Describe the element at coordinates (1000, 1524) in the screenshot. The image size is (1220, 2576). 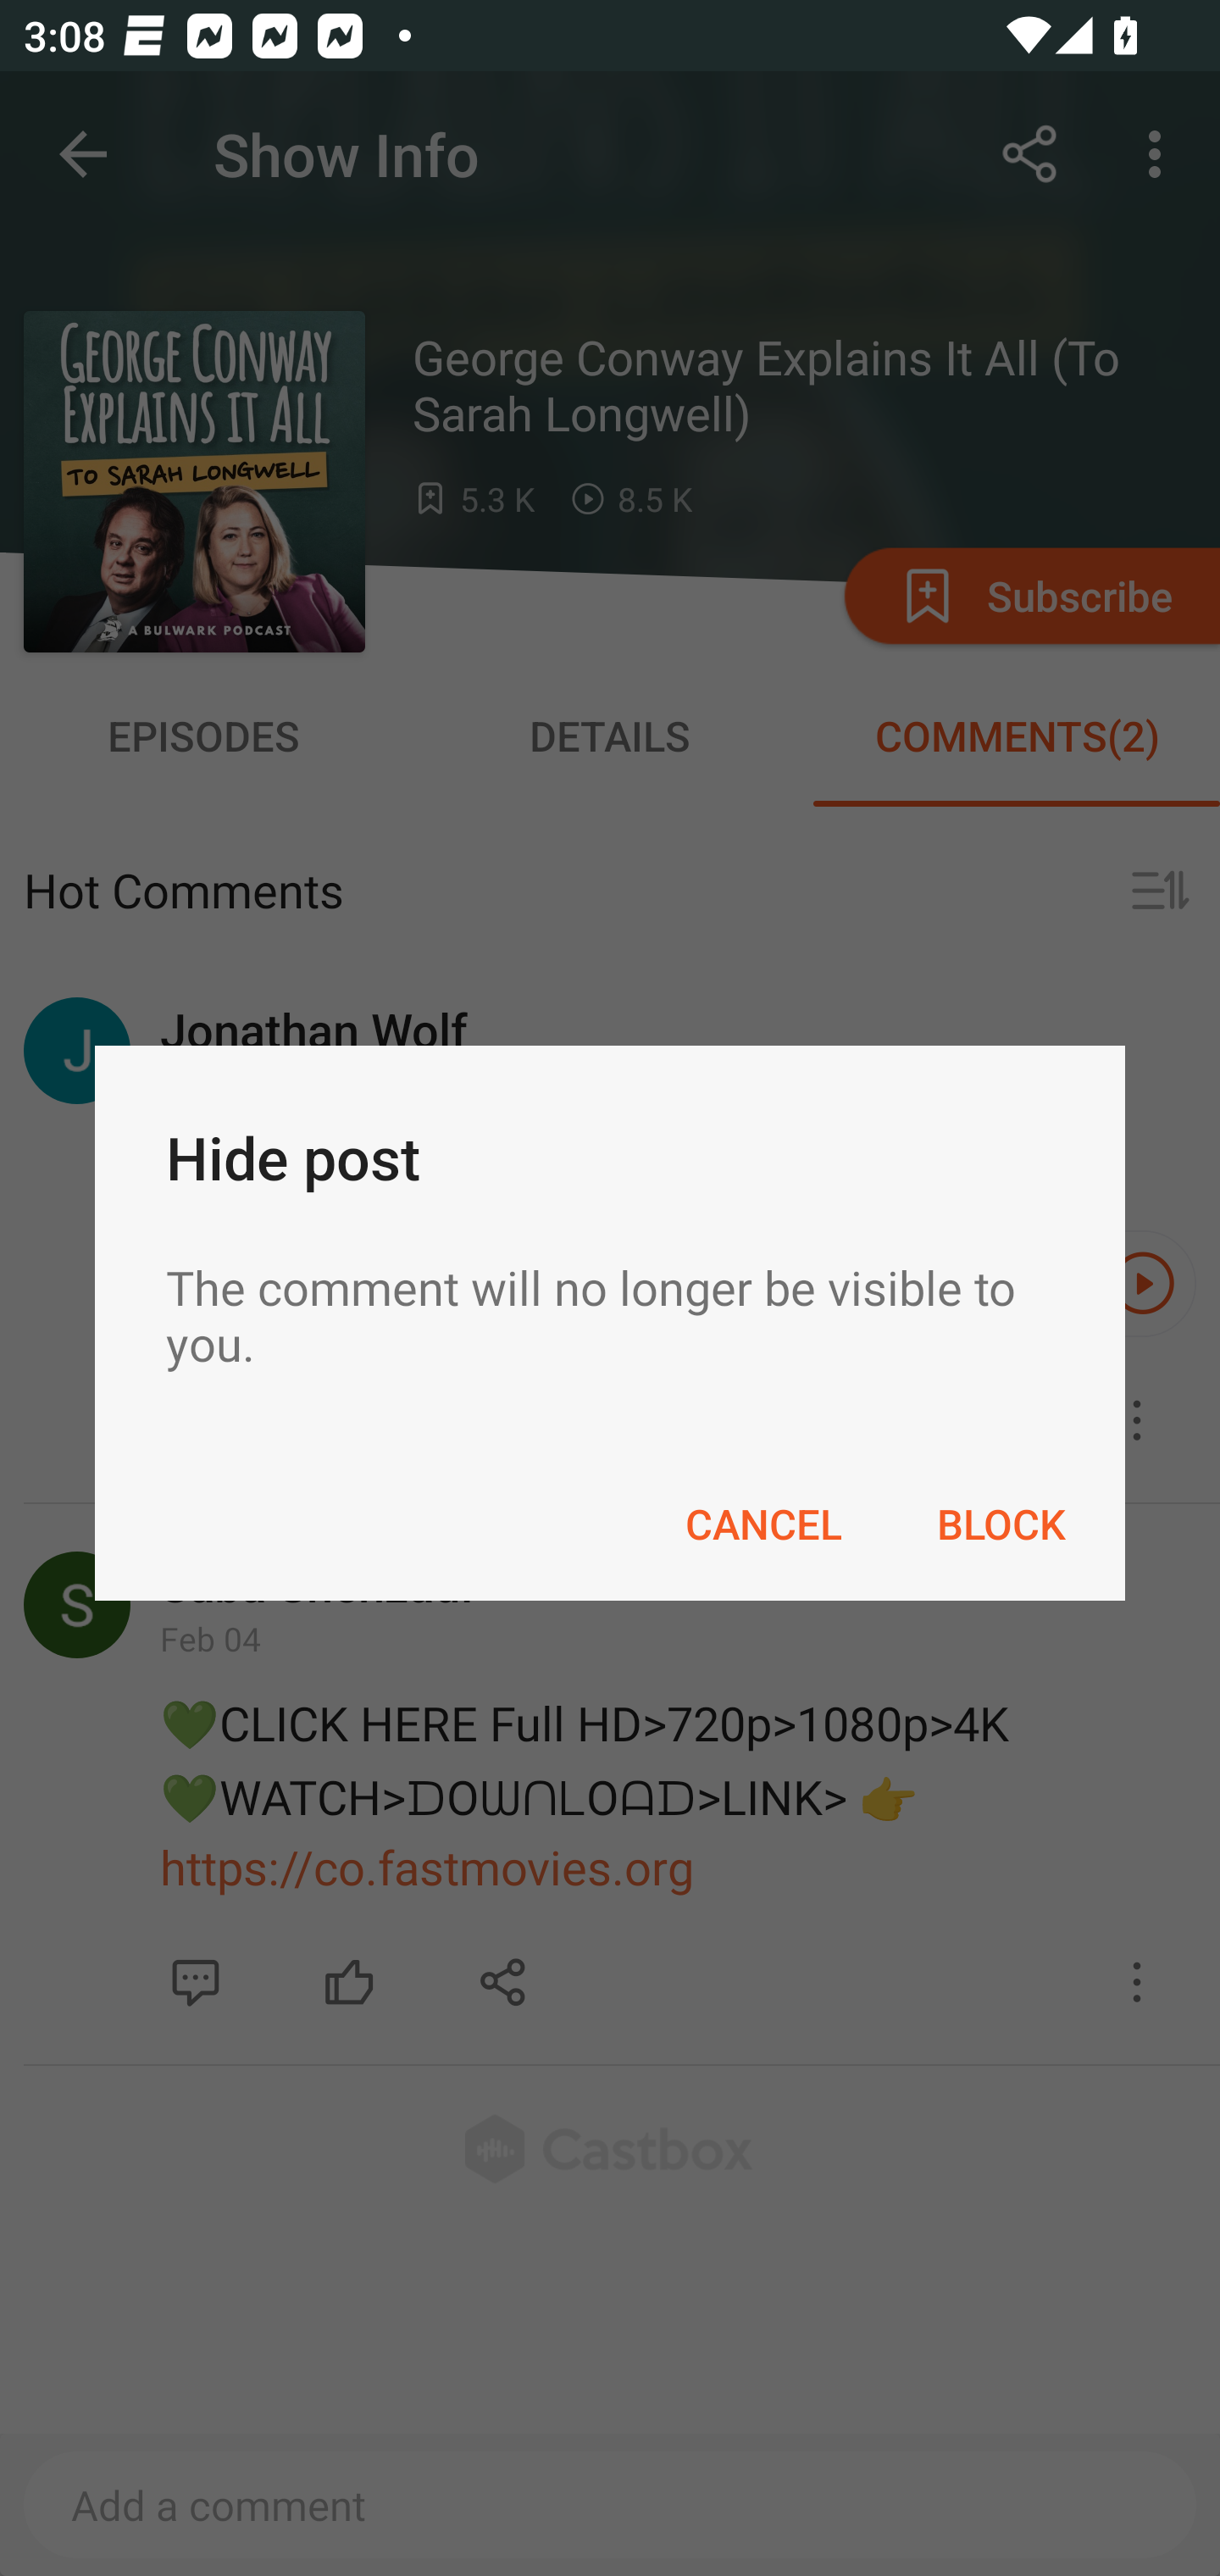
I see `BLOCK` at that location.